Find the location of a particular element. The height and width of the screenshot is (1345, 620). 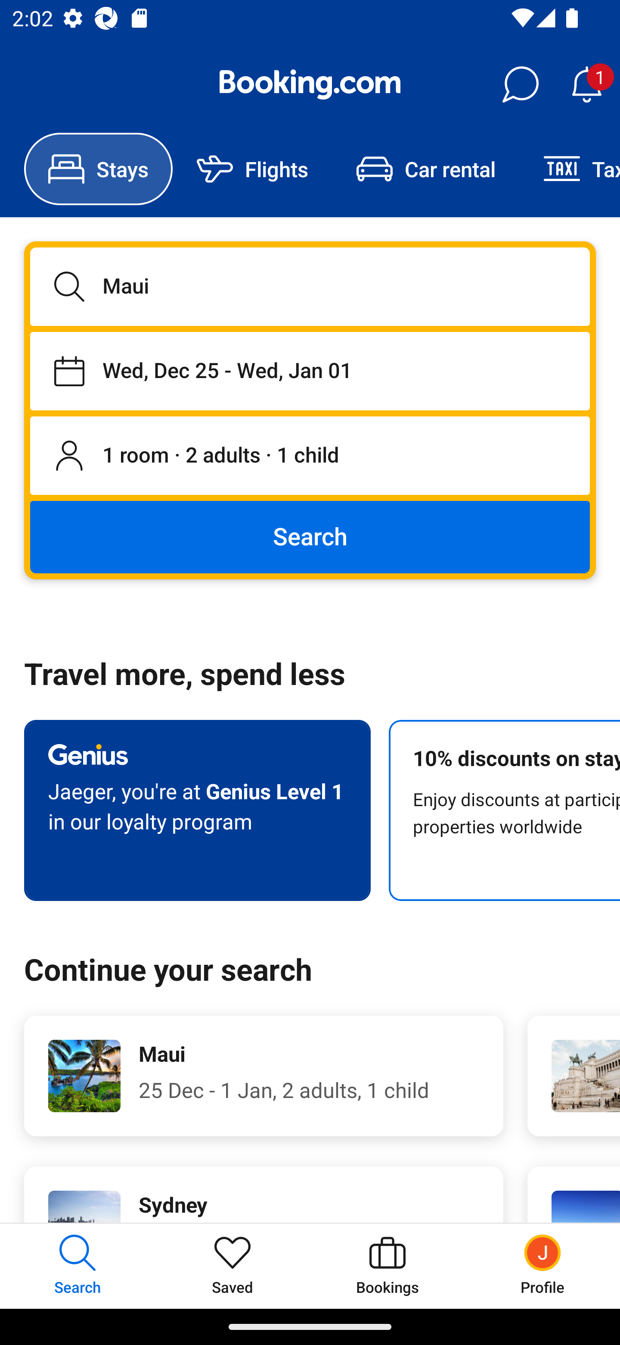

Maui 25 Dec - 1 Jan, 2 adults, 1 child is located at coordinates (263, 1076).